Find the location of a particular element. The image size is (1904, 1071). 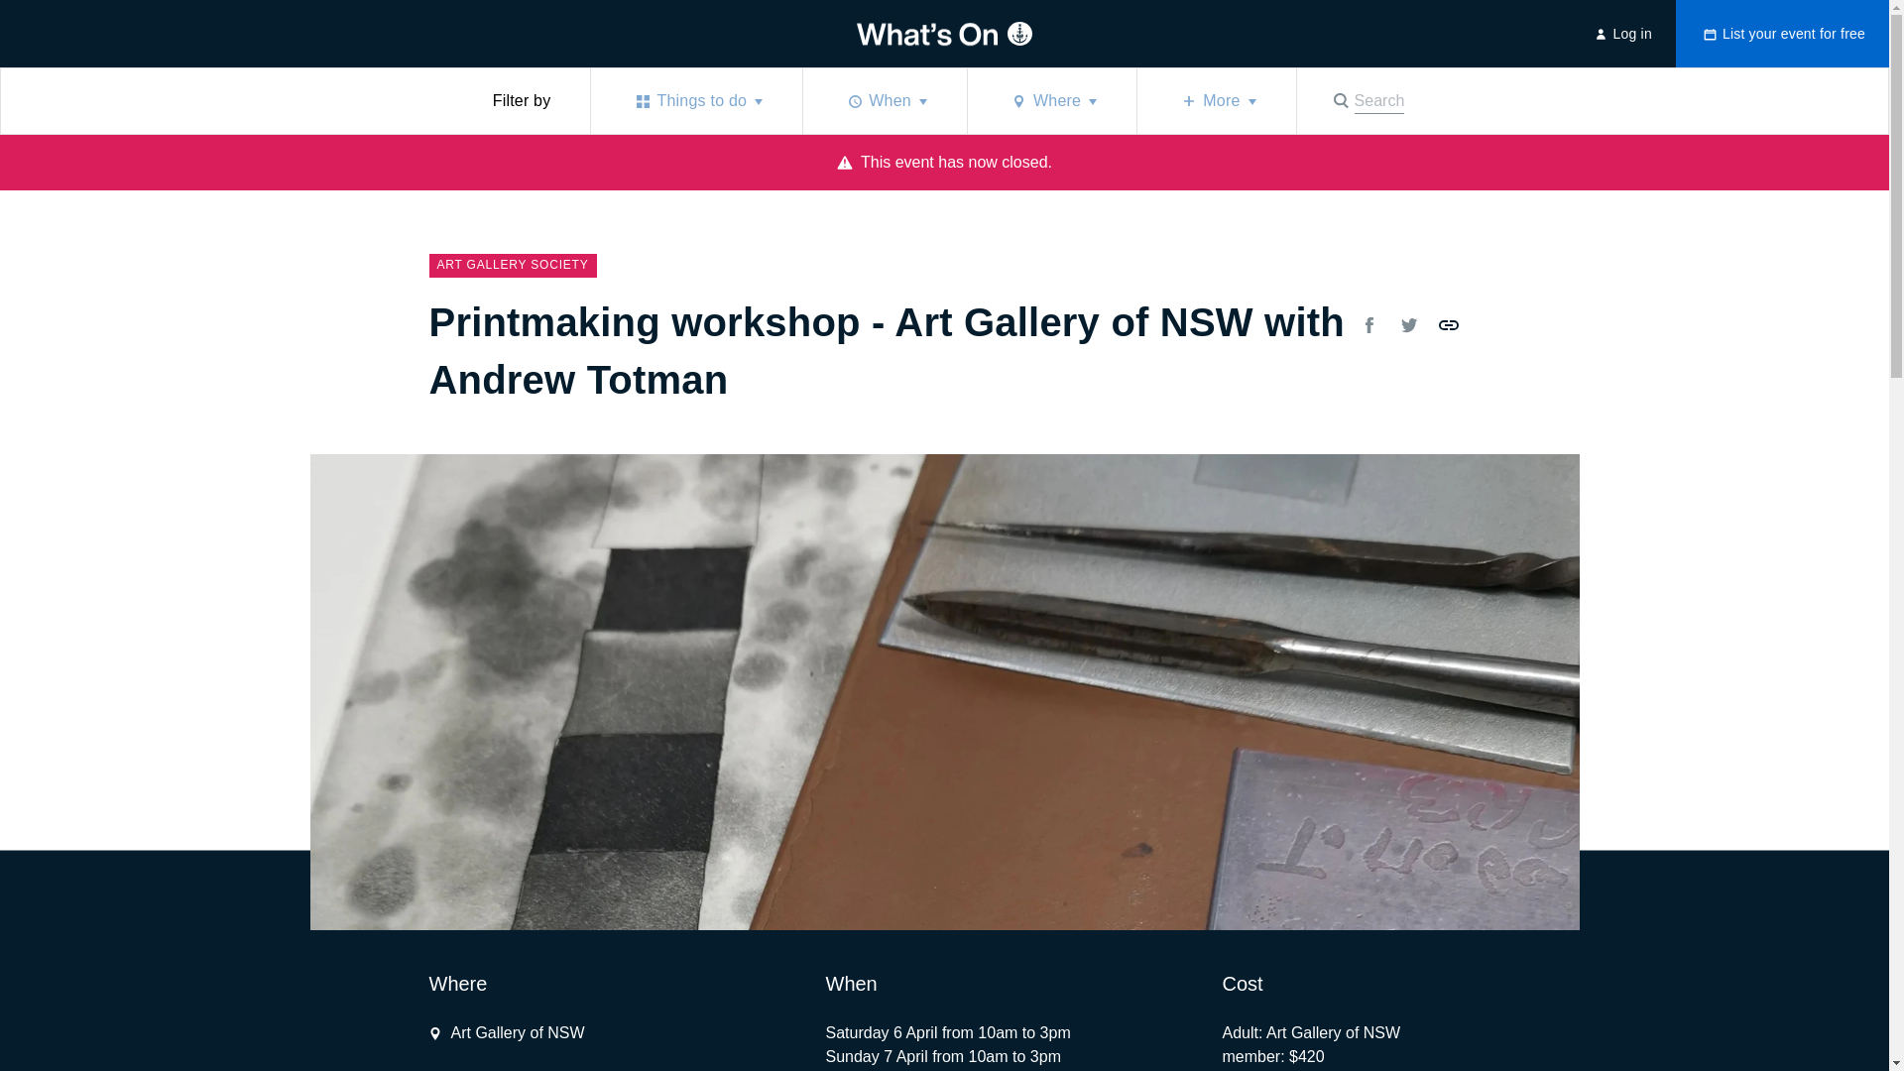

Where is located at coordinates (885, 101).